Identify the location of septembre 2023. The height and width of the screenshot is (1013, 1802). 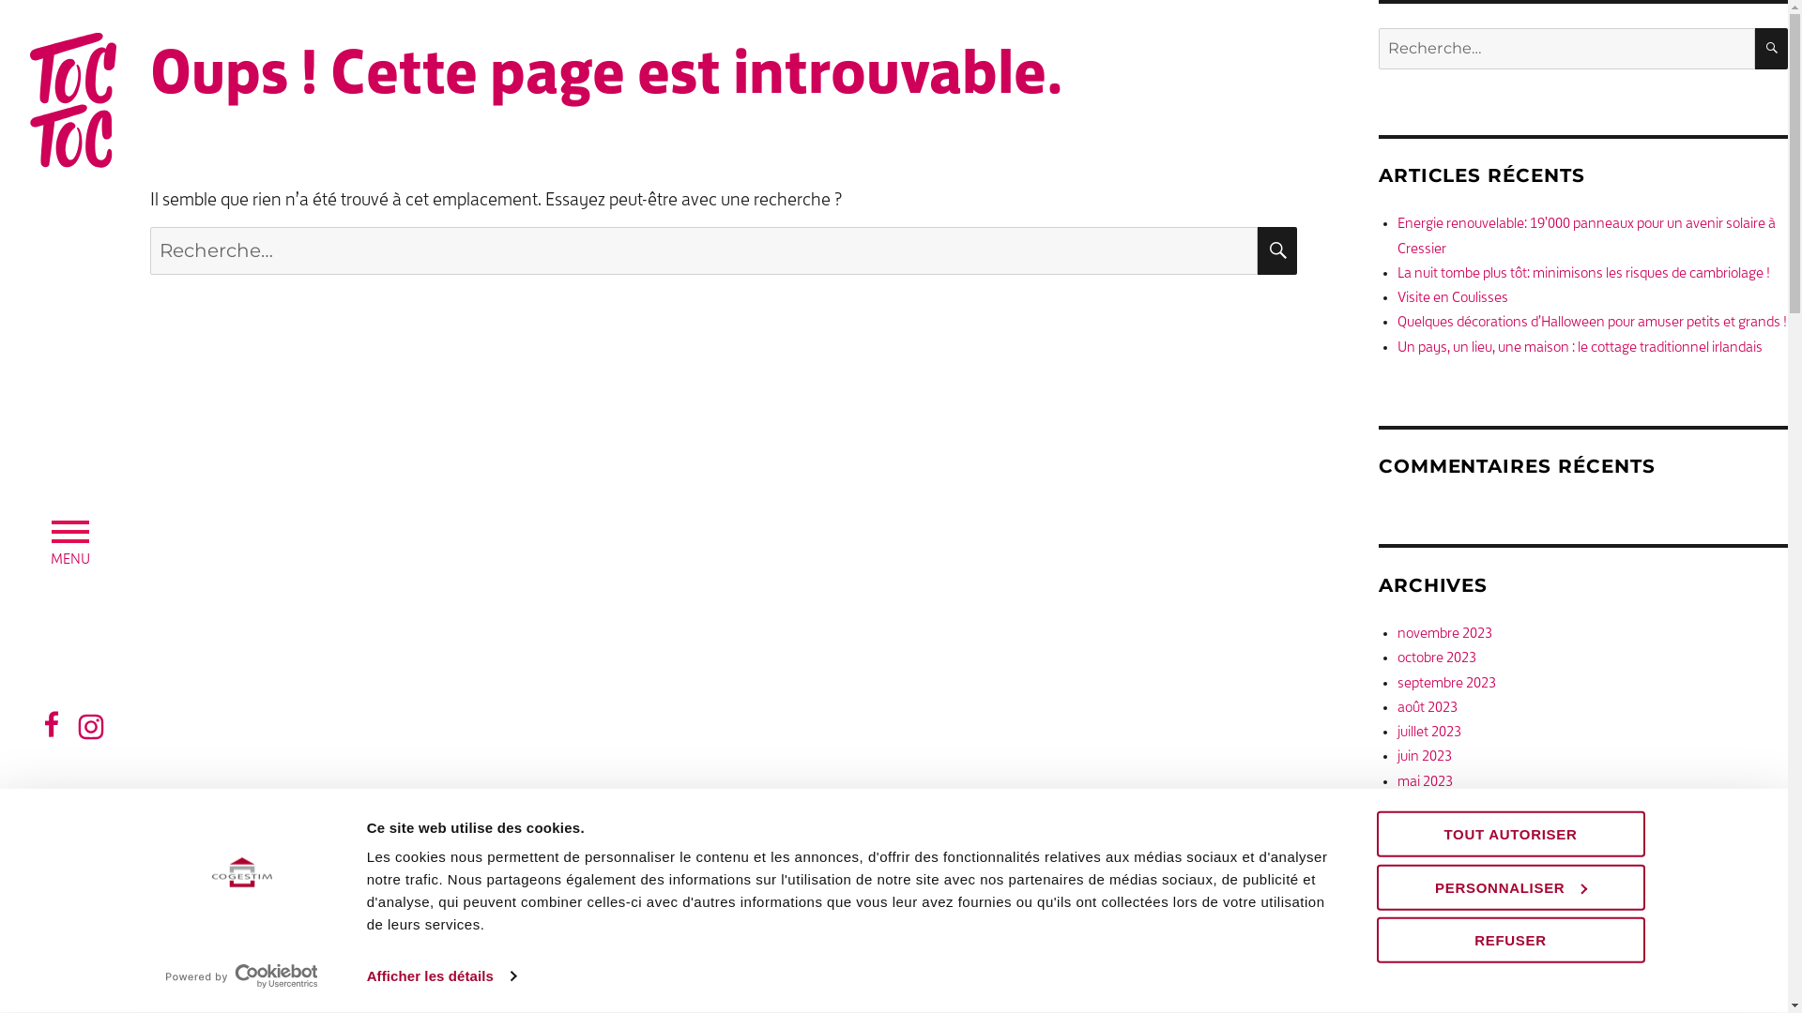
(1447, 683).